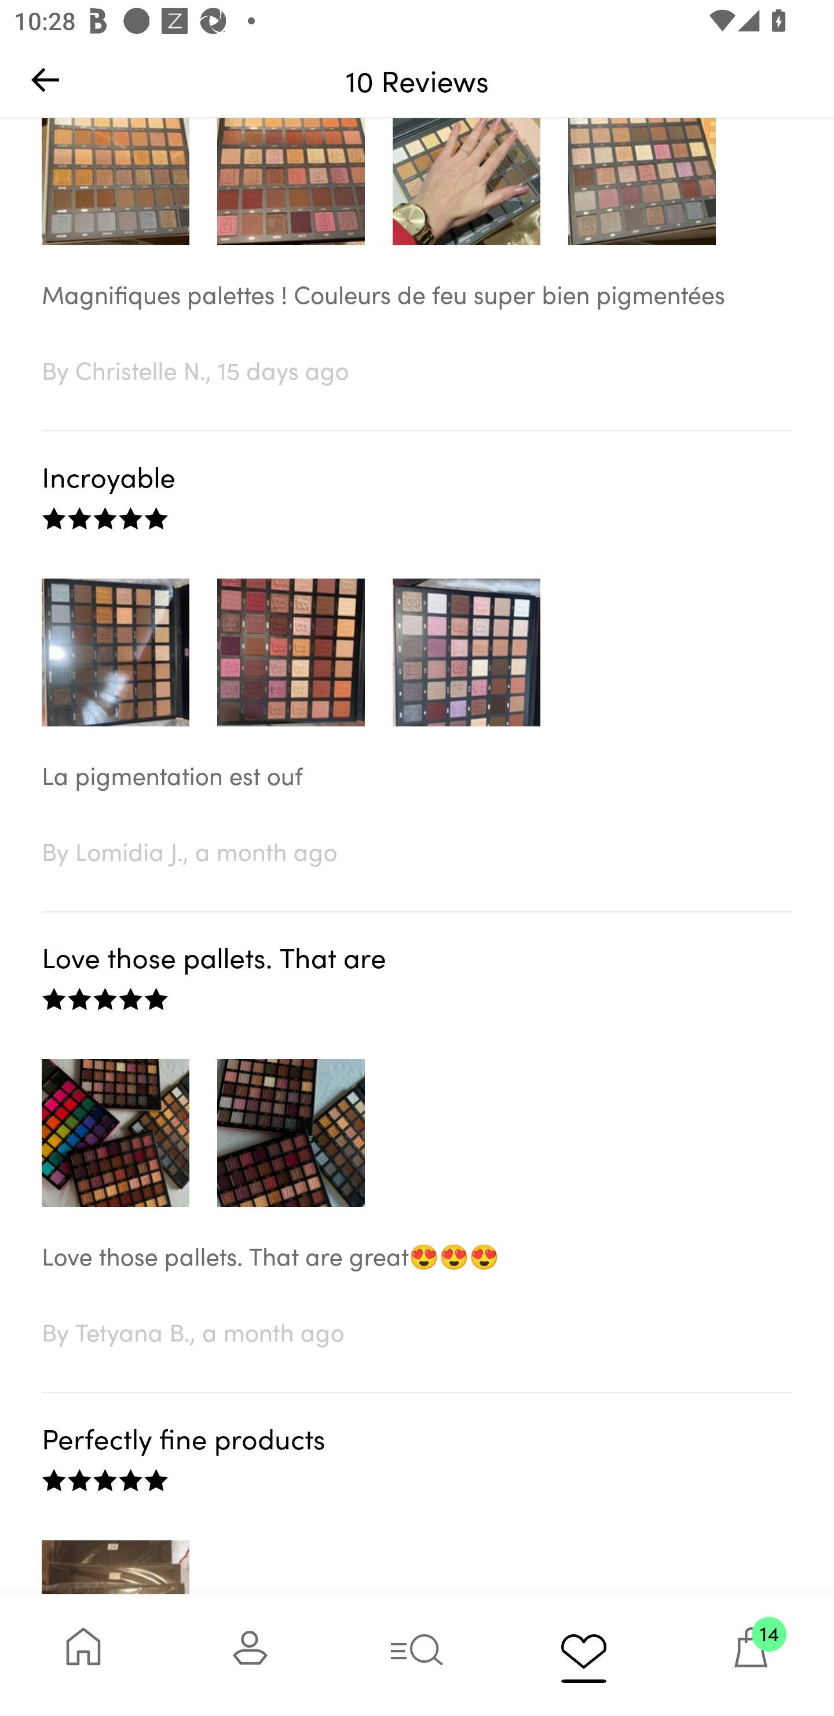  Describe the element at coordinates (417, 1277) in the screenshot. I see `Love those pallets. That are great😍😍😍` at that location.